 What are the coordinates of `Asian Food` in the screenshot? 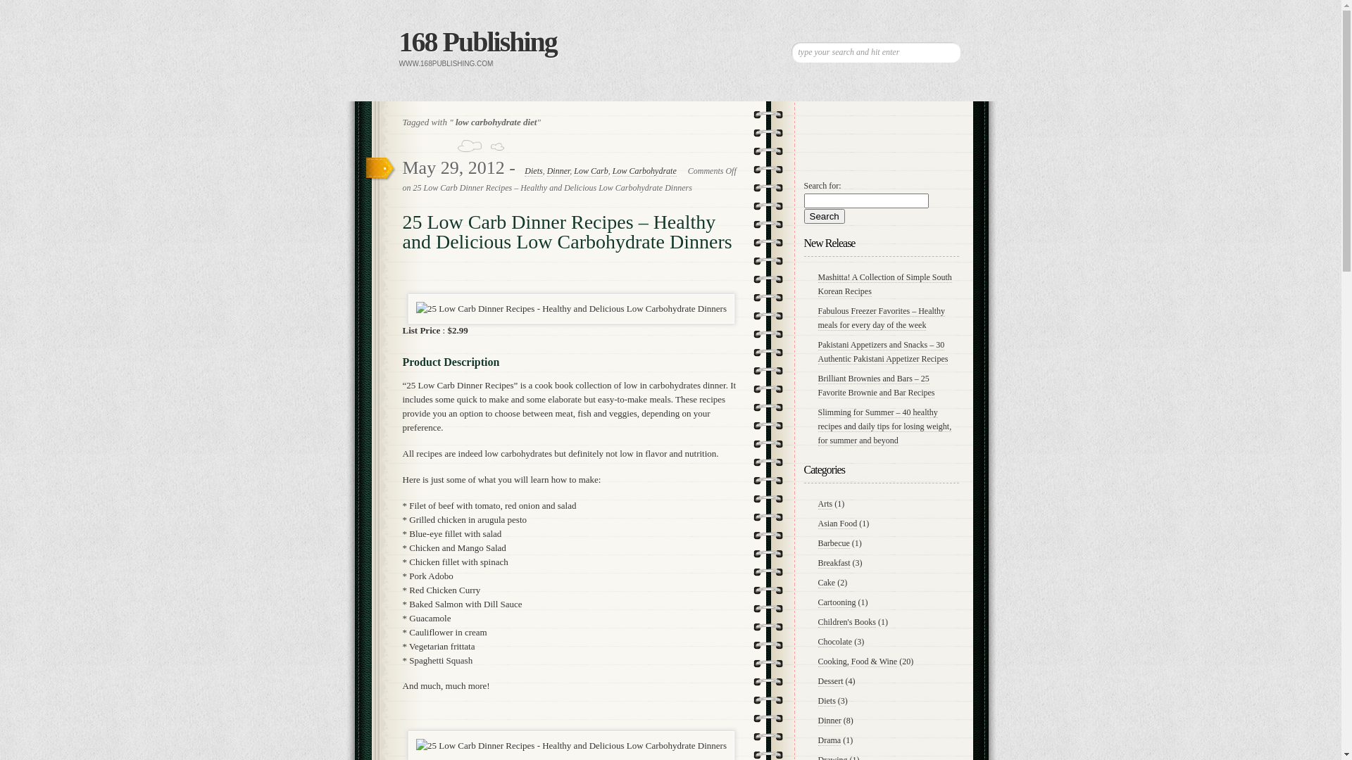 It's located at (838, 524).